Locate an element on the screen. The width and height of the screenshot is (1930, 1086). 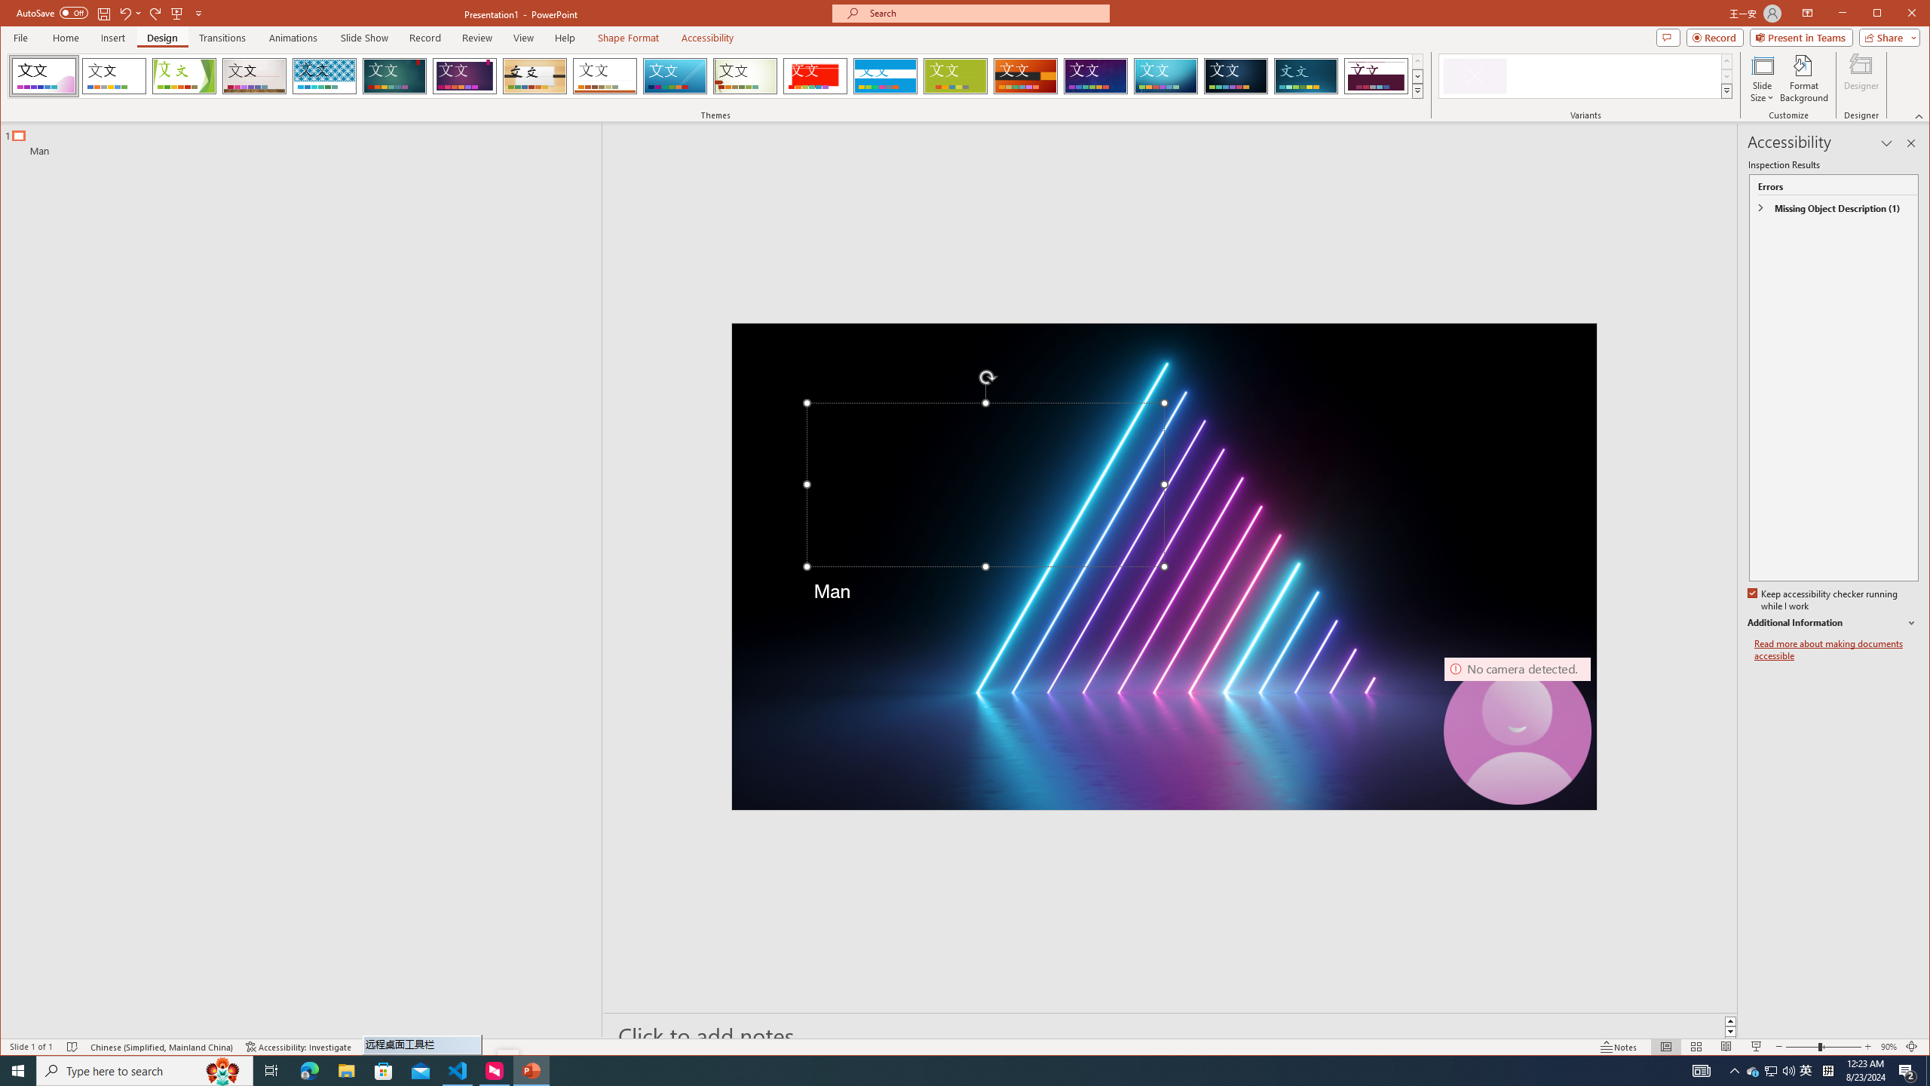
Zoom 90% is located at coordinates (1888, 1047).